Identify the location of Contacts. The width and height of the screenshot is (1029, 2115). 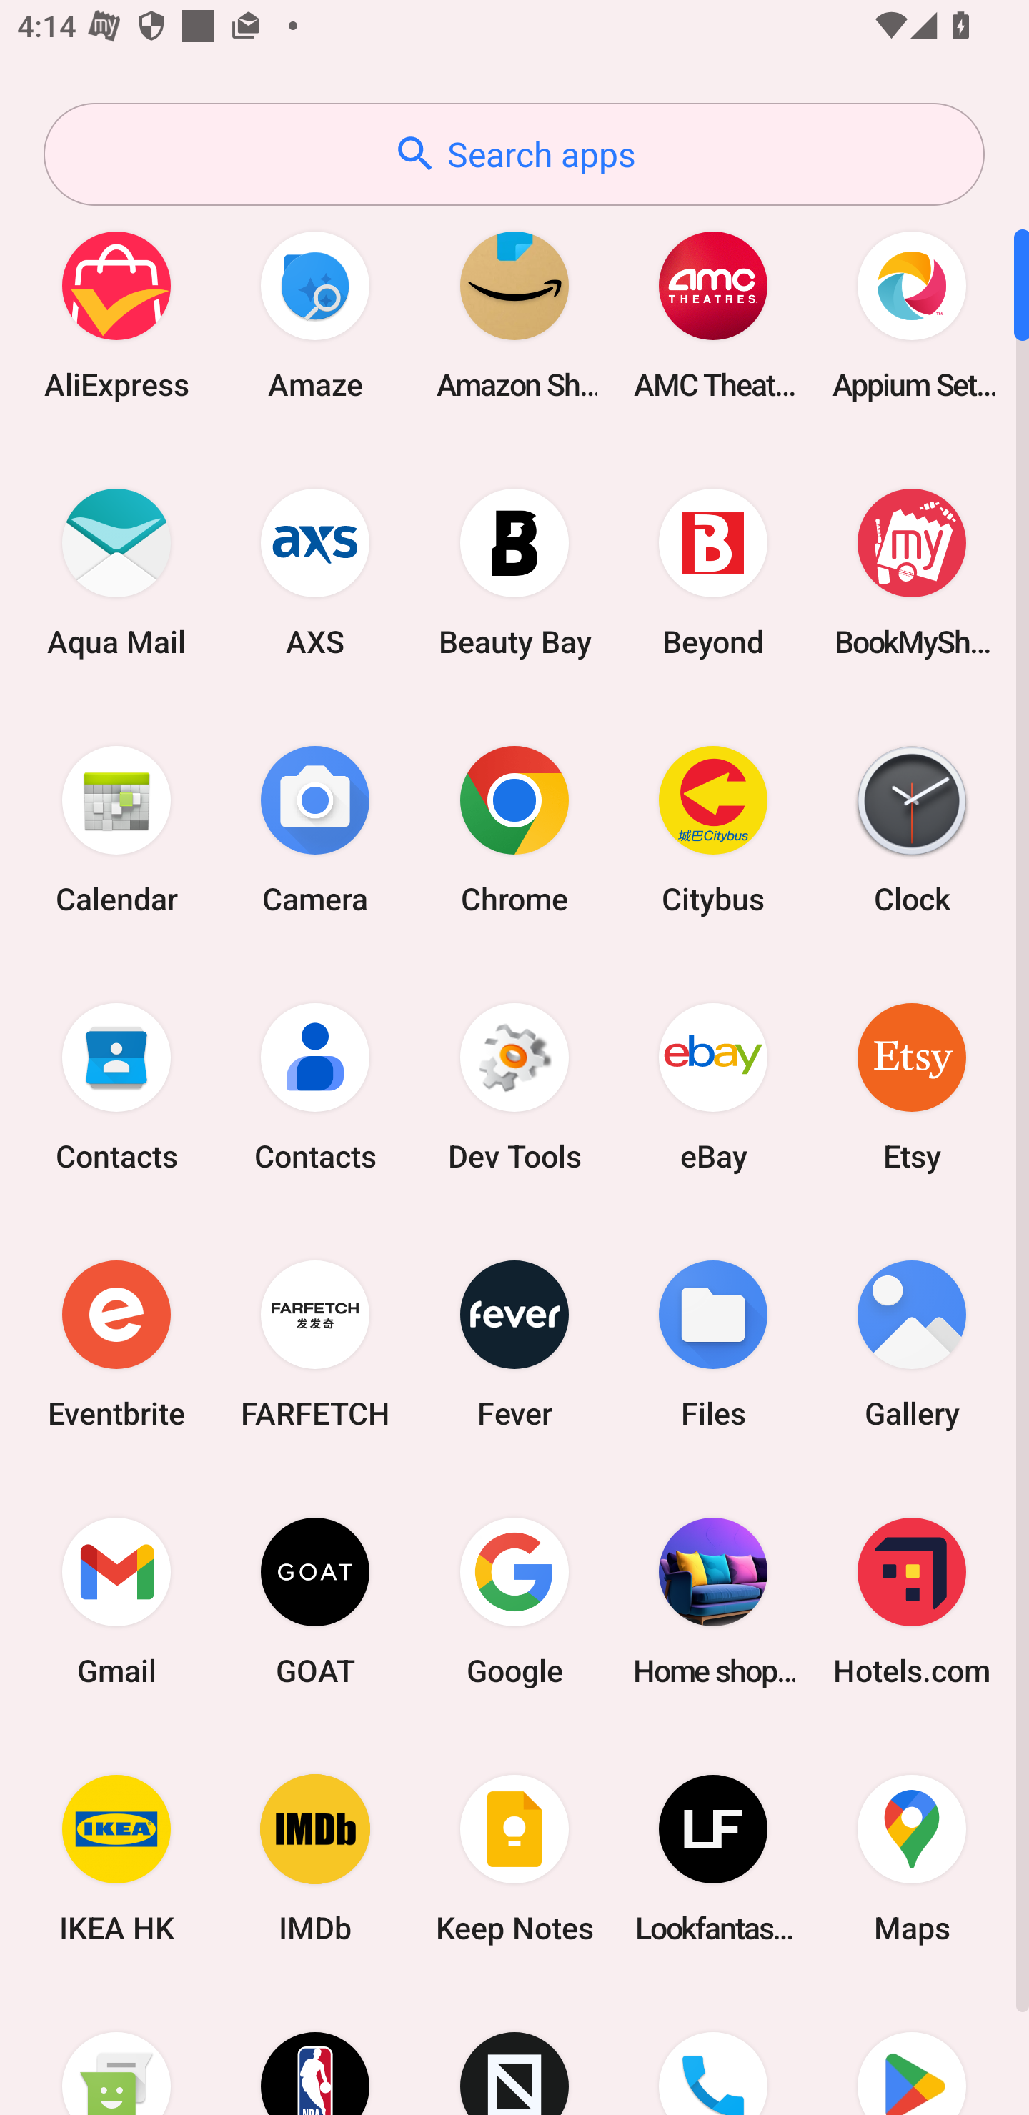
(315, 1086).